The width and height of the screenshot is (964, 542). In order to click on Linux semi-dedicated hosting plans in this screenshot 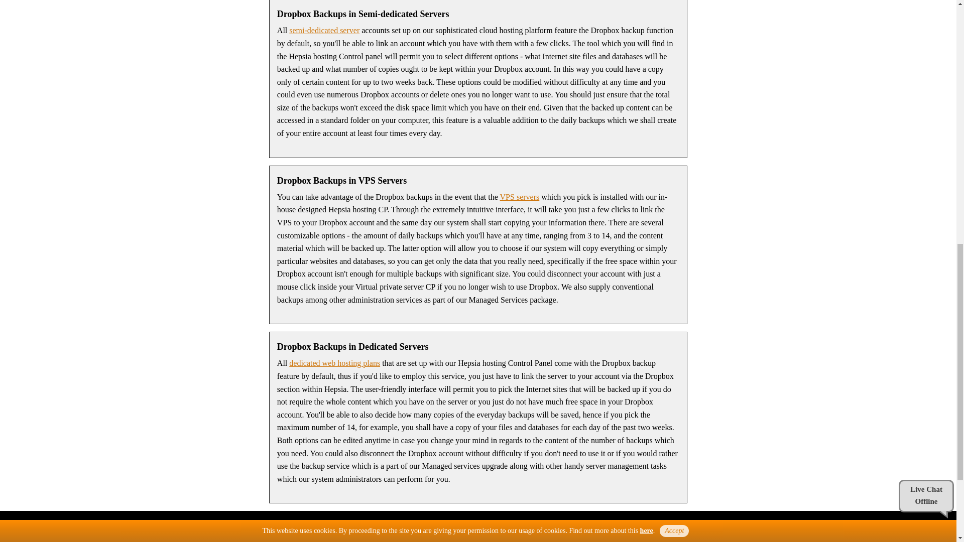, I will do `click(324, 30)`.